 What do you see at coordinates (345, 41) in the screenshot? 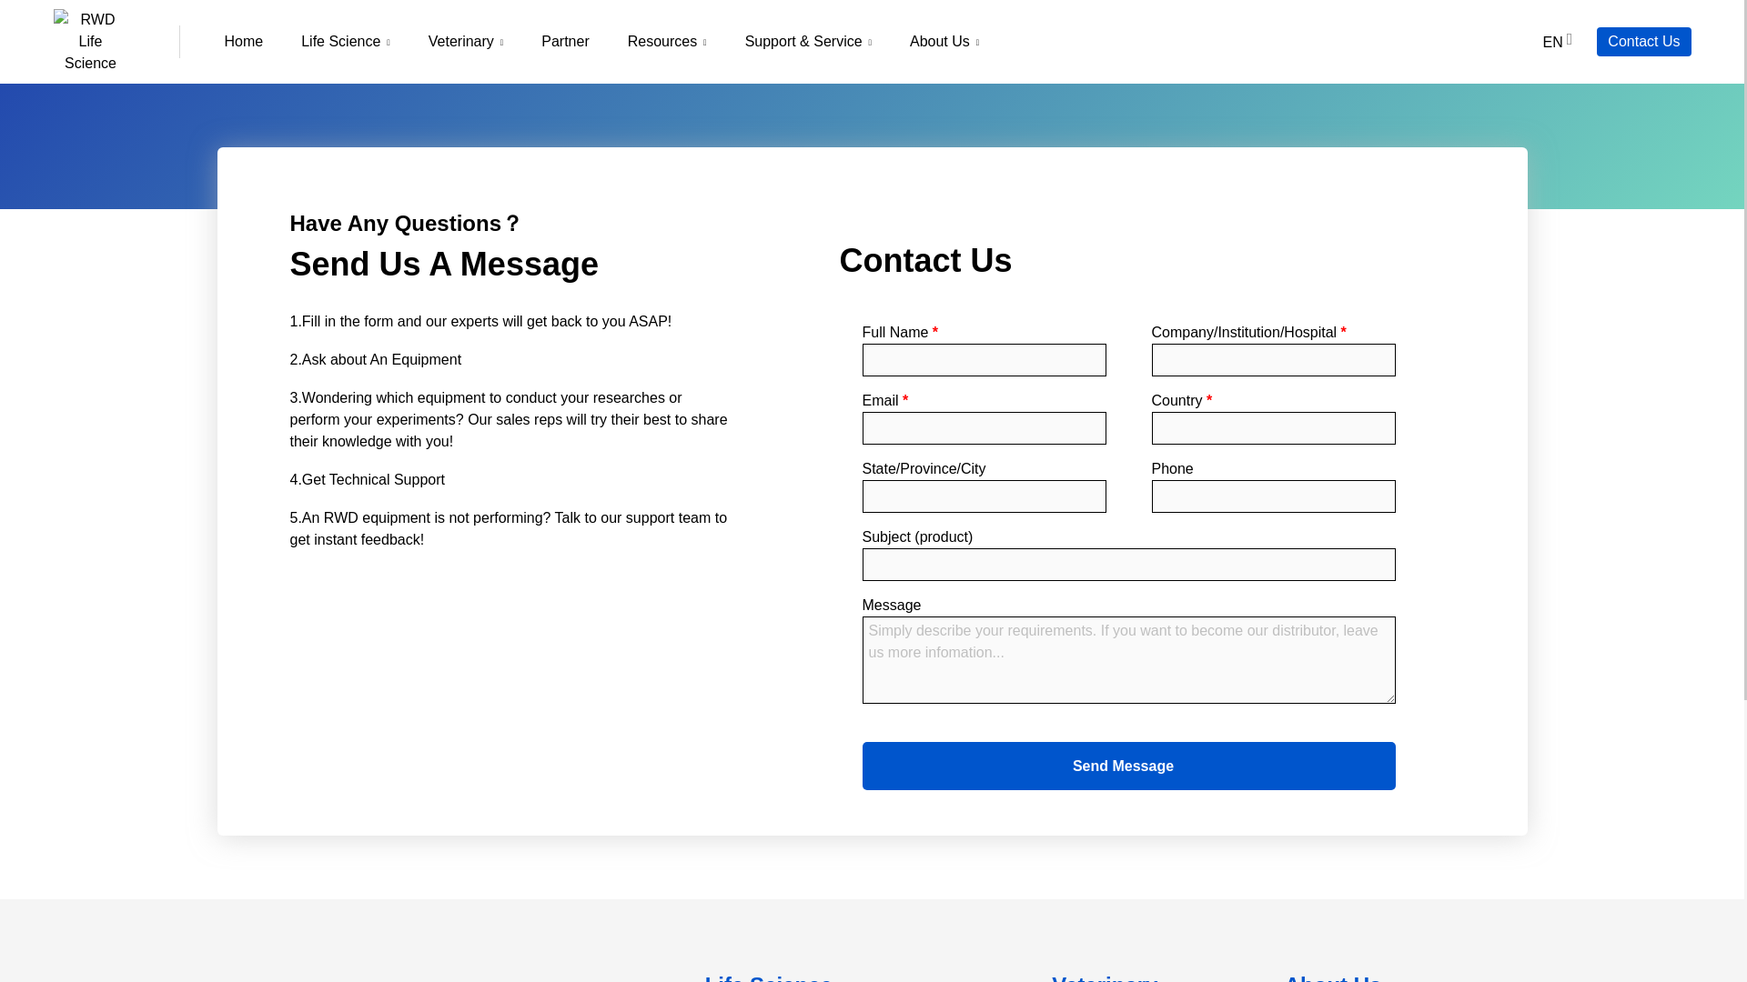
I see `Life Science` at bounding box center [345, 41].